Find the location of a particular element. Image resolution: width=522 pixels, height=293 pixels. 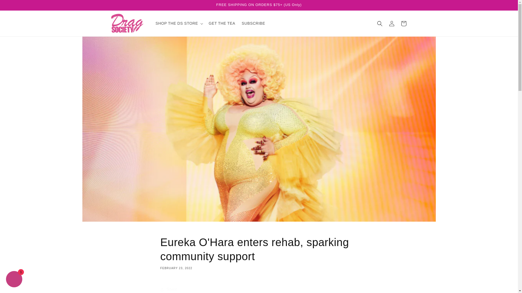

Log in is located at coordinates (391, 23).